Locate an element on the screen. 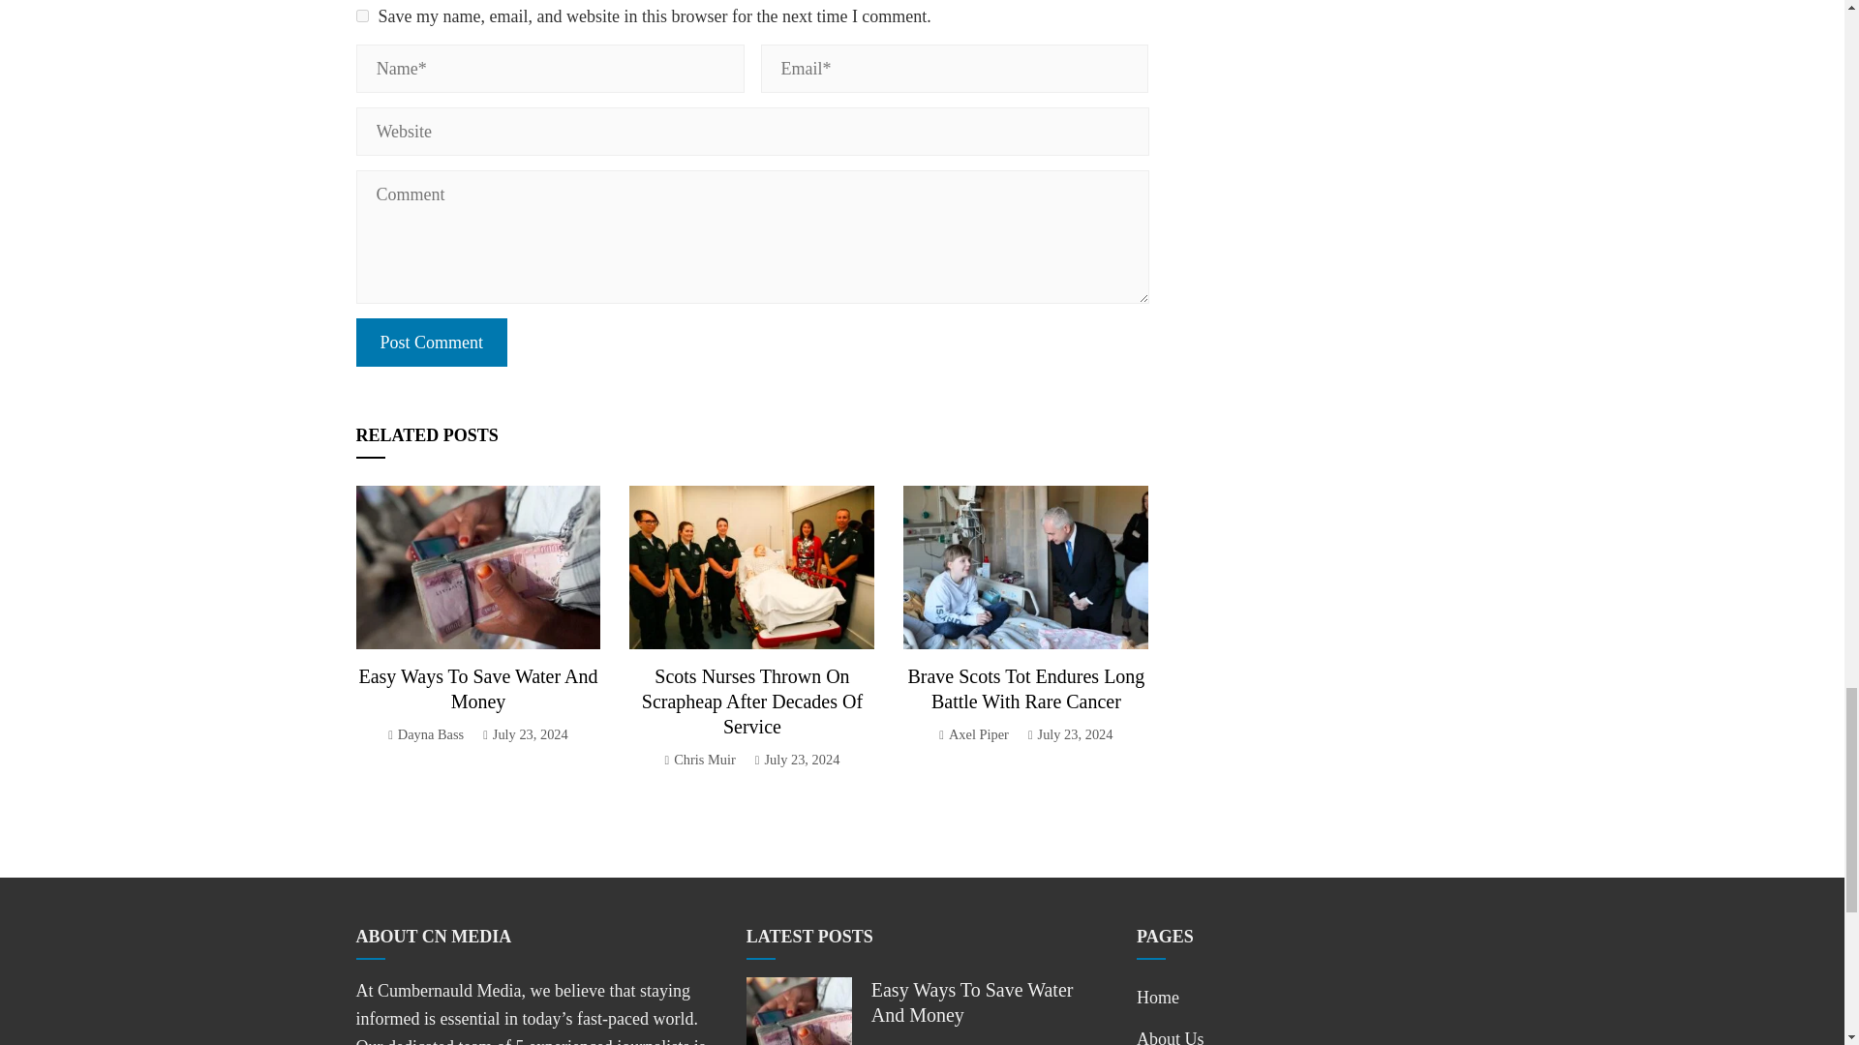 This screenshot has width=1859, height=1045. Brave Scots Tot Endures Long Battle with Rare Cancer is located at coordinates (1025, 688).